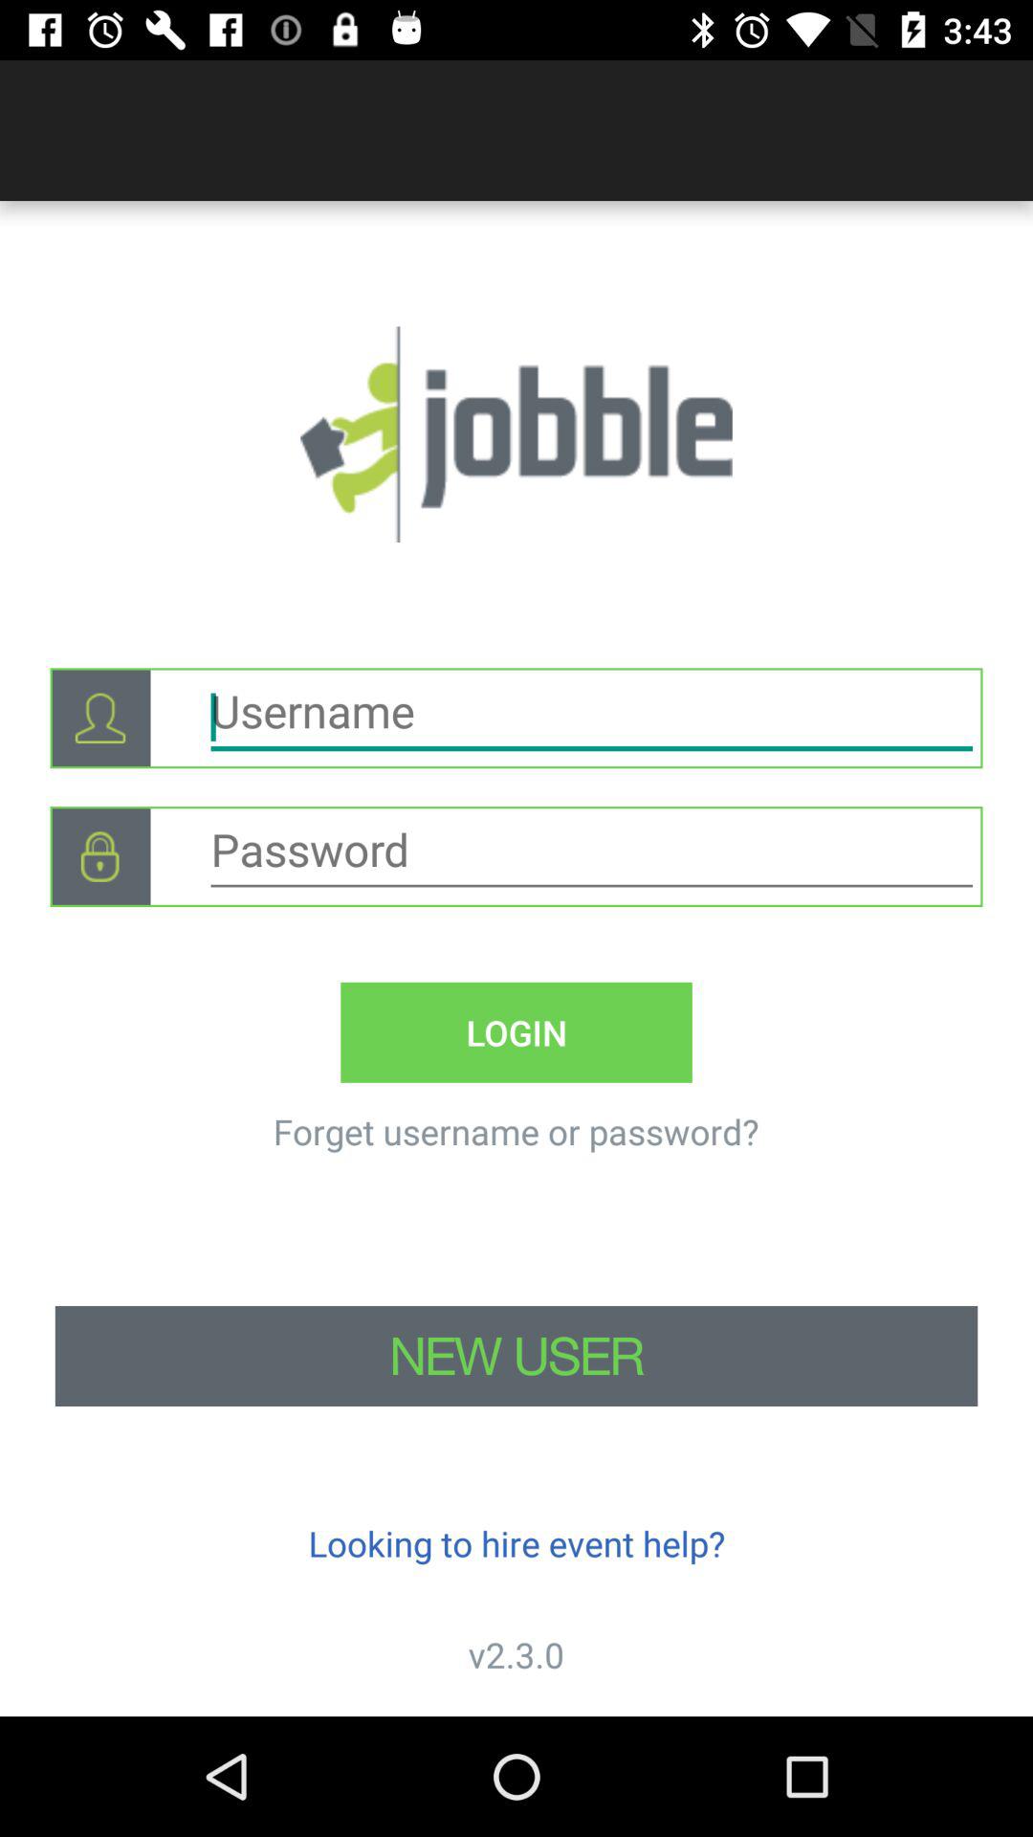 This screenshot has width=1033, height=1837. I want to click on scroll until the v2.3.0 item, so click(516, 1655).